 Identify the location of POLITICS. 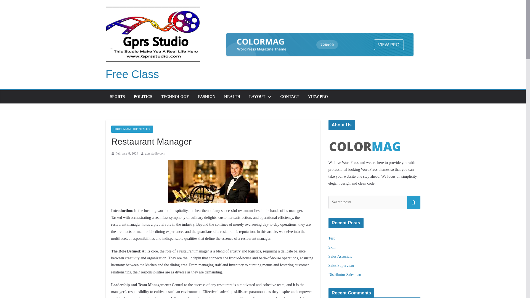
(143, 97).